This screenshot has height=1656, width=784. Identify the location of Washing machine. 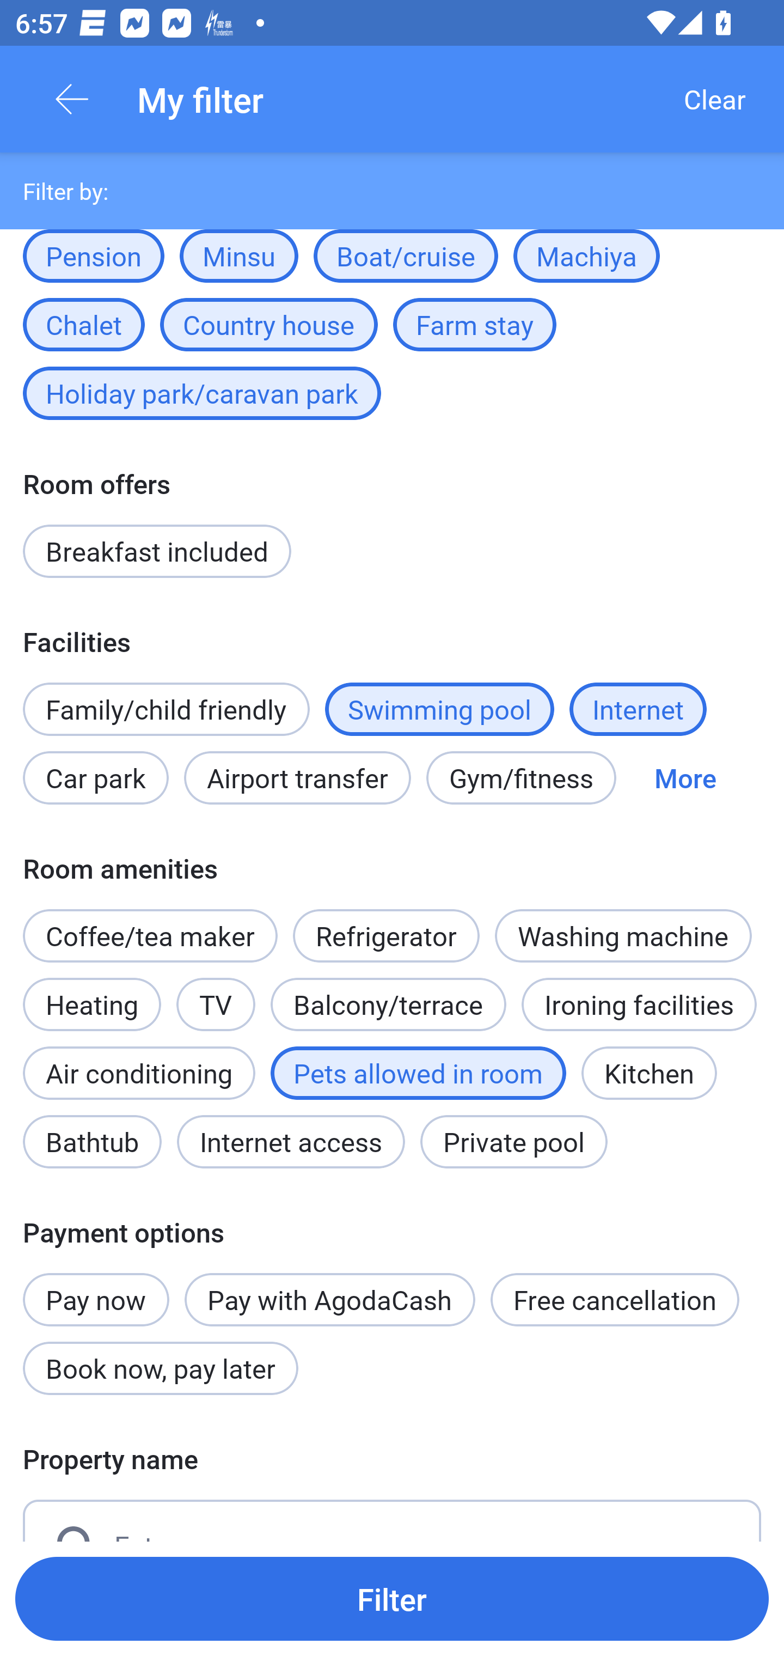
(623, 936).